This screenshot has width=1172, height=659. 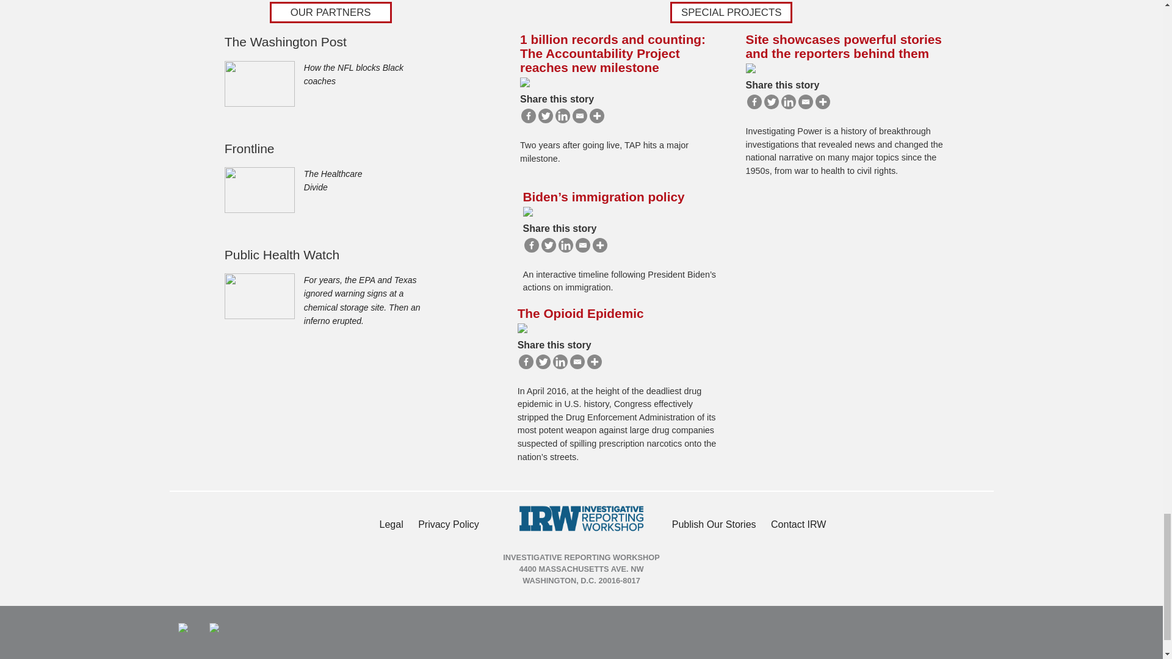 I want to click on Twitter, so click(x=546, y=116).